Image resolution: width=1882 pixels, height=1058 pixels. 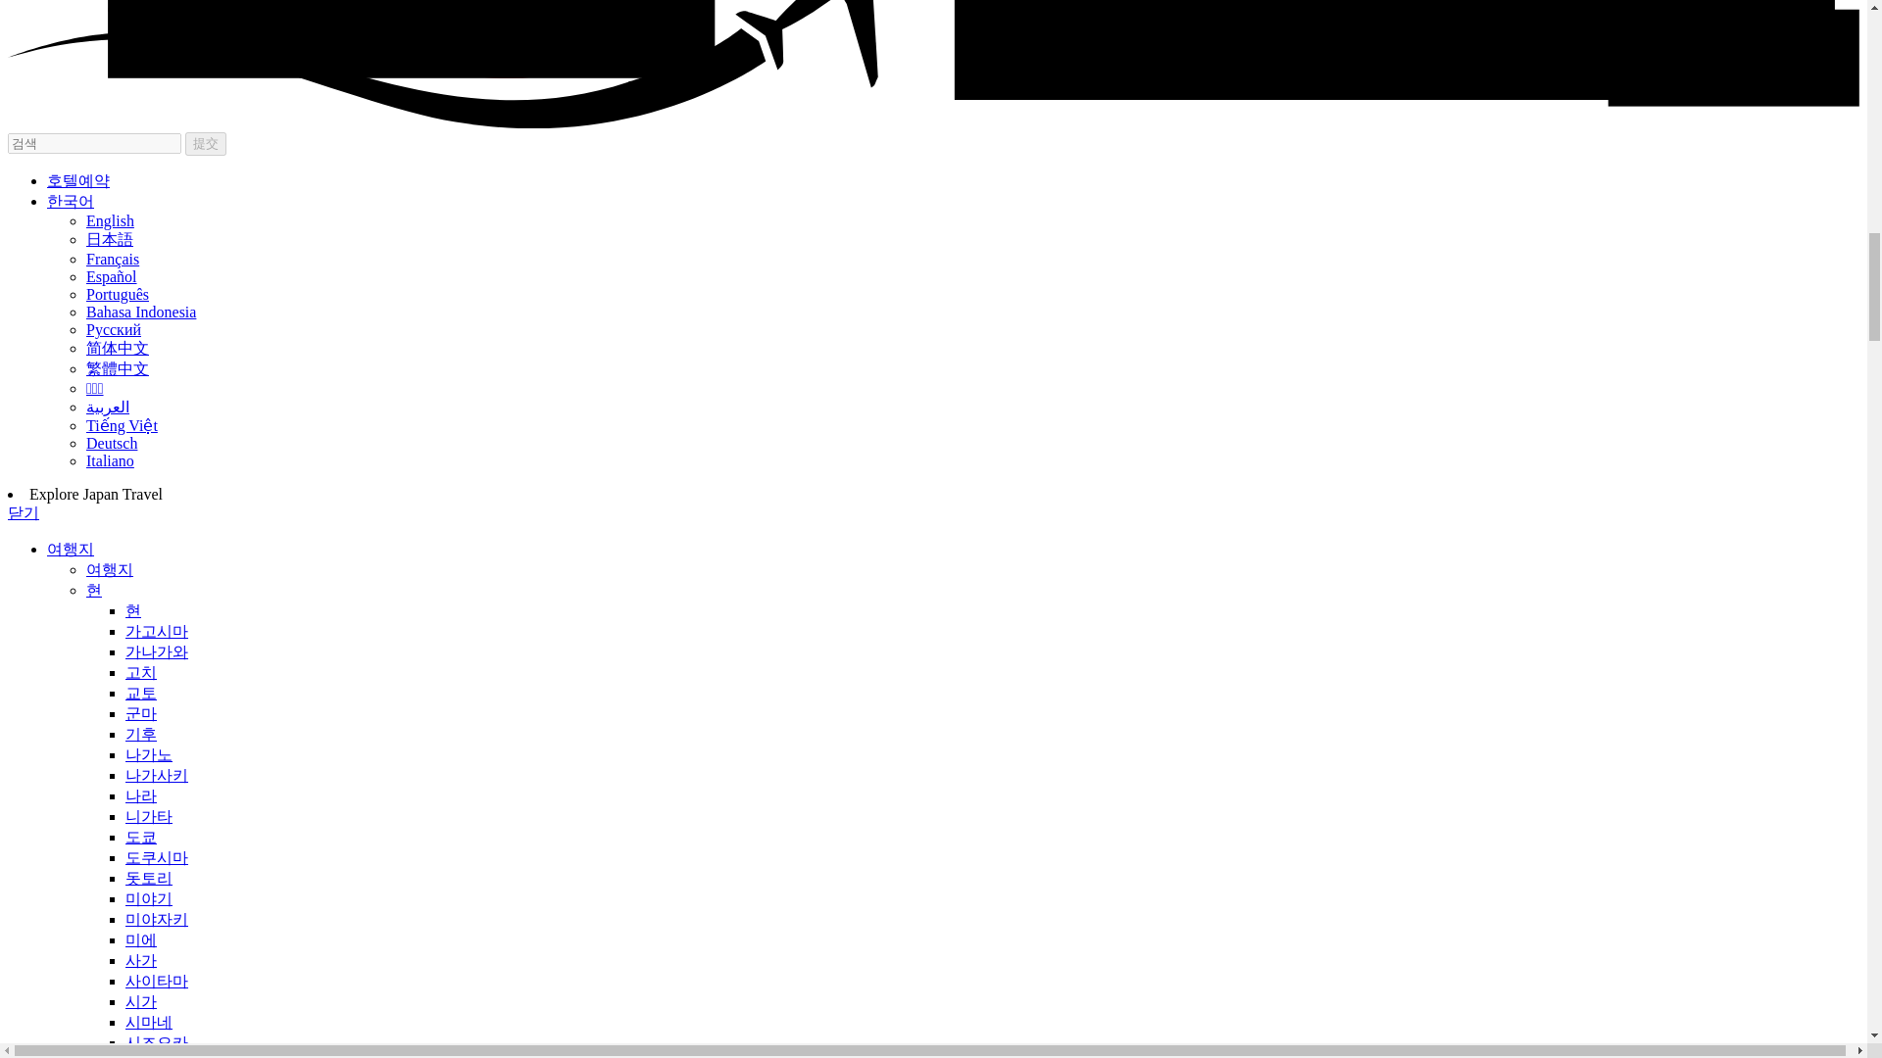 What do you see at coordinates (110, 221) in the screenshot?
I see `English` at bounding box center [110, 221].